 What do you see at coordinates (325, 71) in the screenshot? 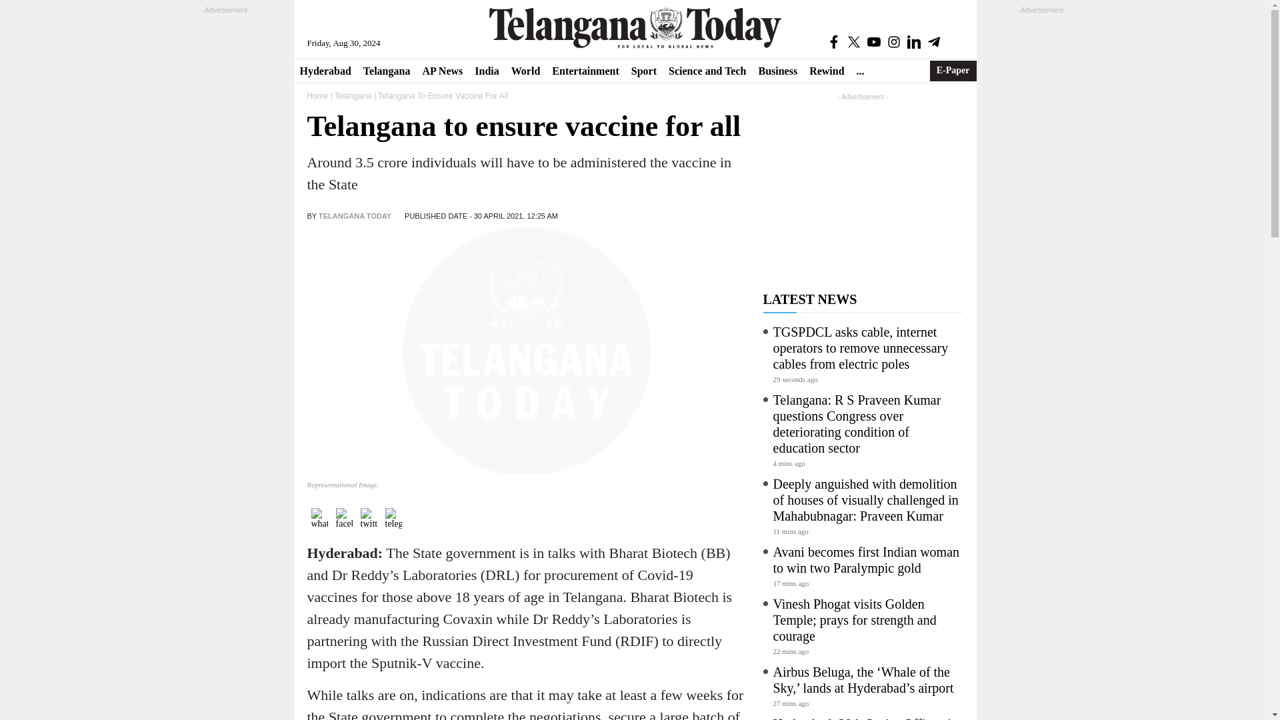
I see `Hyderabad` at bounding box center [325, 71].